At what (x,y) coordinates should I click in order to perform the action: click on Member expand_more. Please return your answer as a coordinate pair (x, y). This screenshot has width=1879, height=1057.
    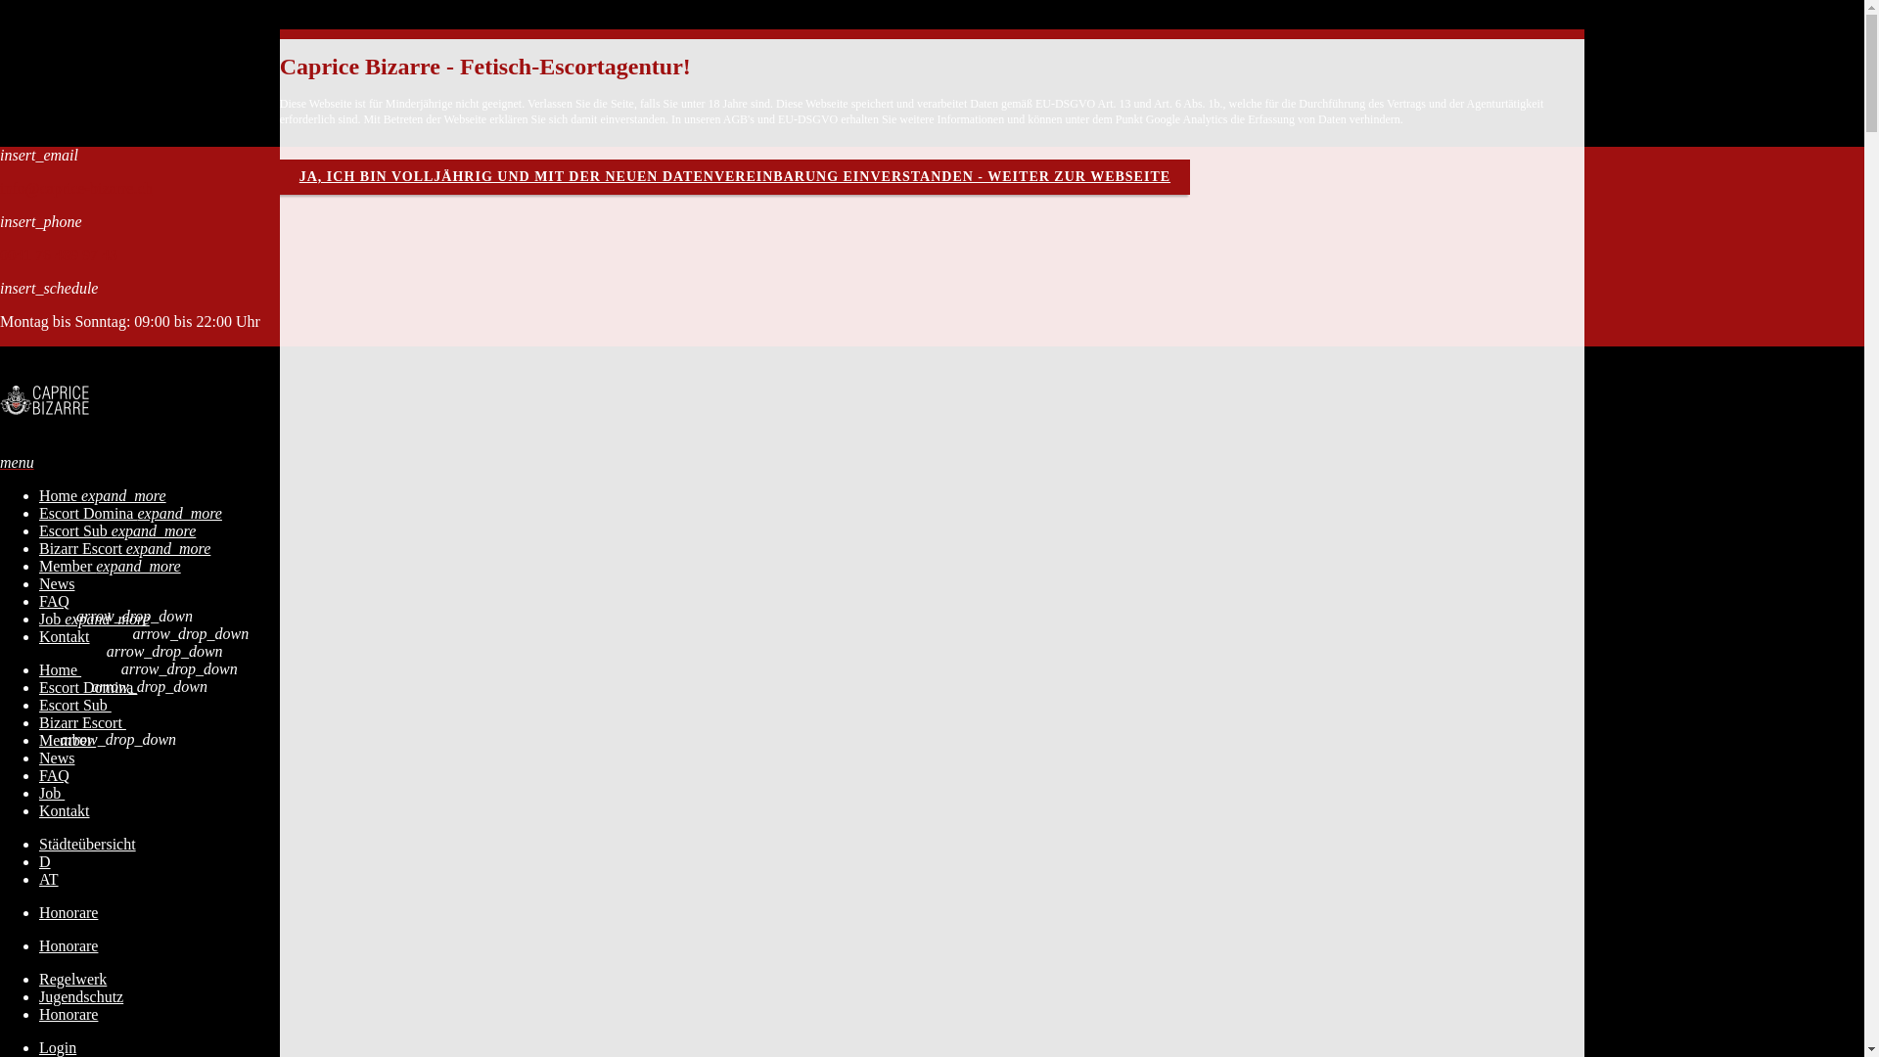
    Looking at the image, I should click on (110, 566).